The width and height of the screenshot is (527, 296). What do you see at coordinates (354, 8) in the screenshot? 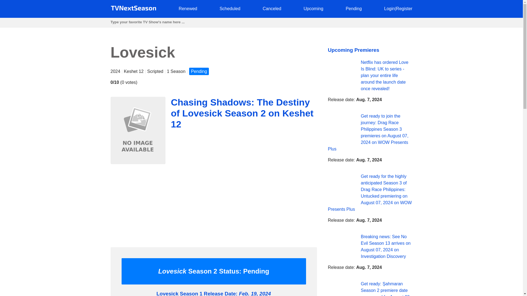
I see `Pending` at bounding box center [354, 8].